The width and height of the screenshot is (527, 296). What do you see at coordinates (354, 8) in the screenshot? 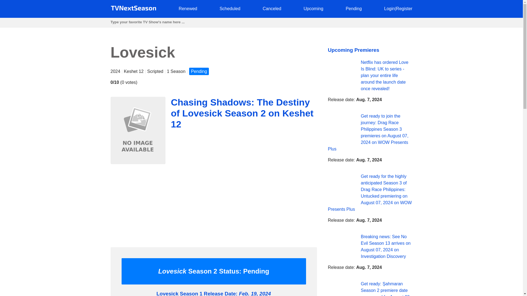
I see `Pending` at bounding box center [354, 8].